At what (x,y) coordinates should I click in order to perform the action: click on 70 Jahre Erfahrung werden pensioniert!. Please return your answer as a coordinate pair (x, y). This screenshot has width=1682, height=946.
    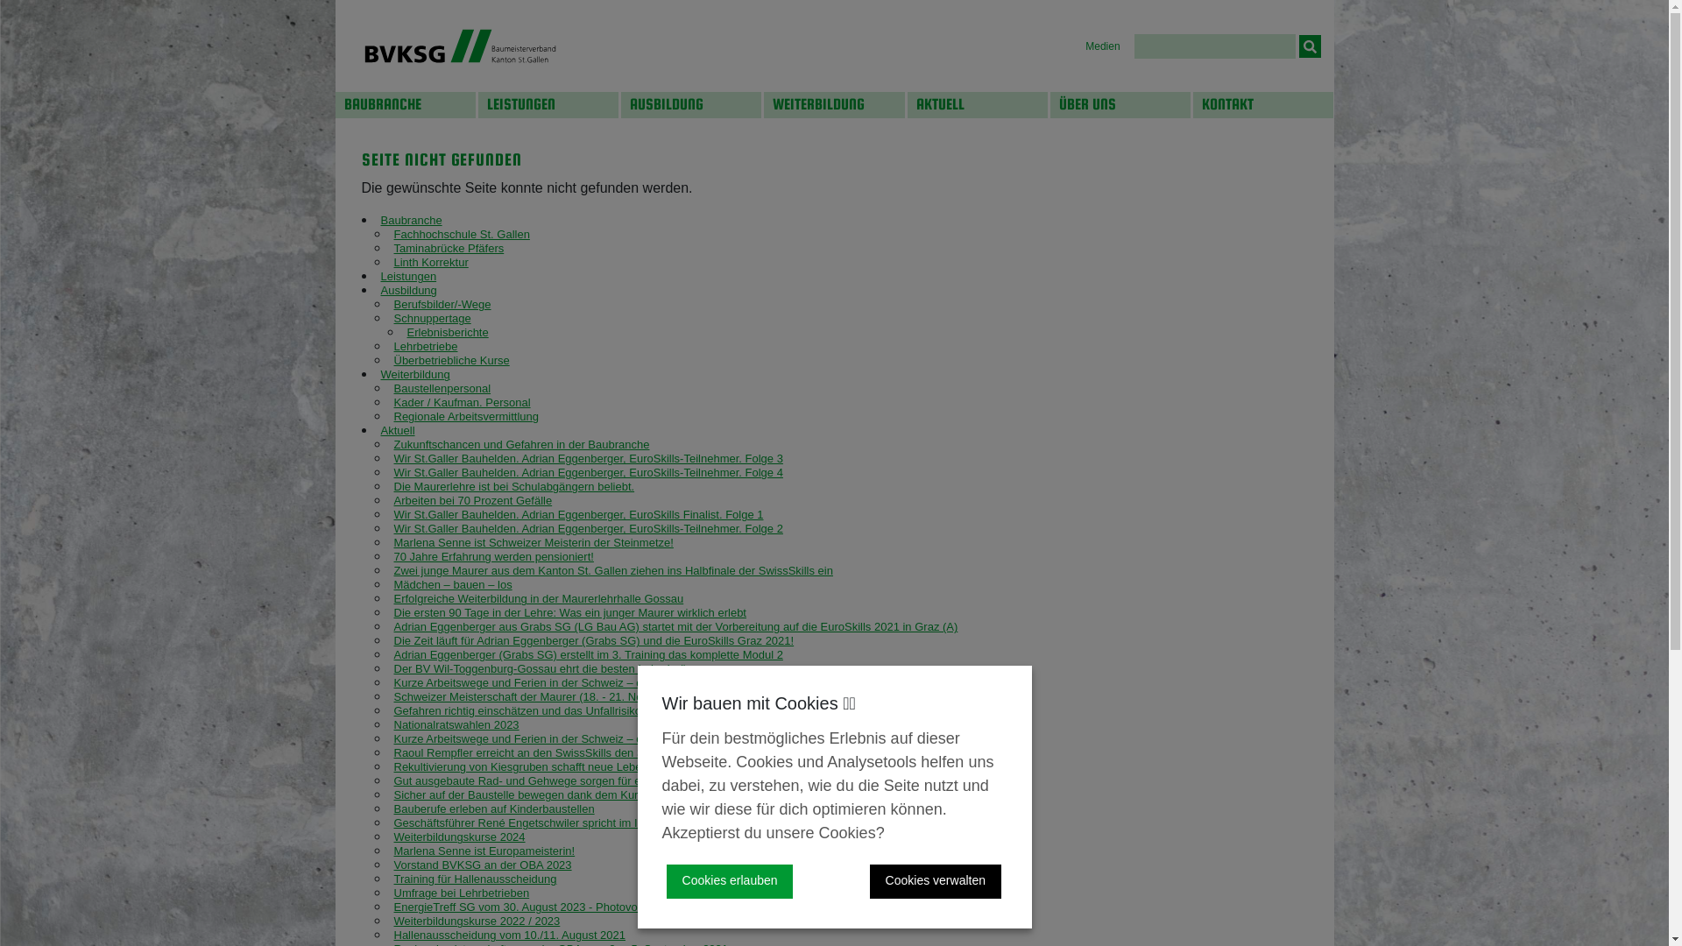
    Looking at the image, I should click on (494, 557).